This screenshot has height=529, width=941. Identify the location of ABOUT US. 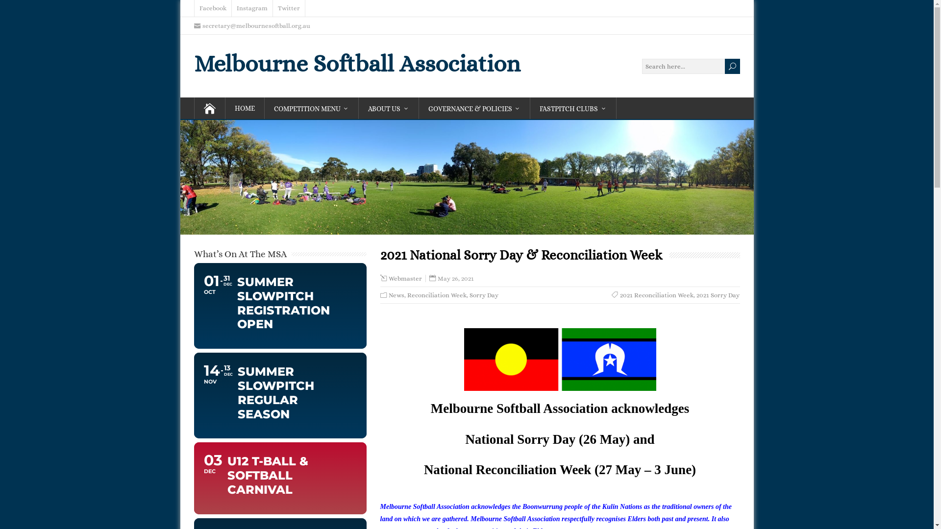
(389, 108).